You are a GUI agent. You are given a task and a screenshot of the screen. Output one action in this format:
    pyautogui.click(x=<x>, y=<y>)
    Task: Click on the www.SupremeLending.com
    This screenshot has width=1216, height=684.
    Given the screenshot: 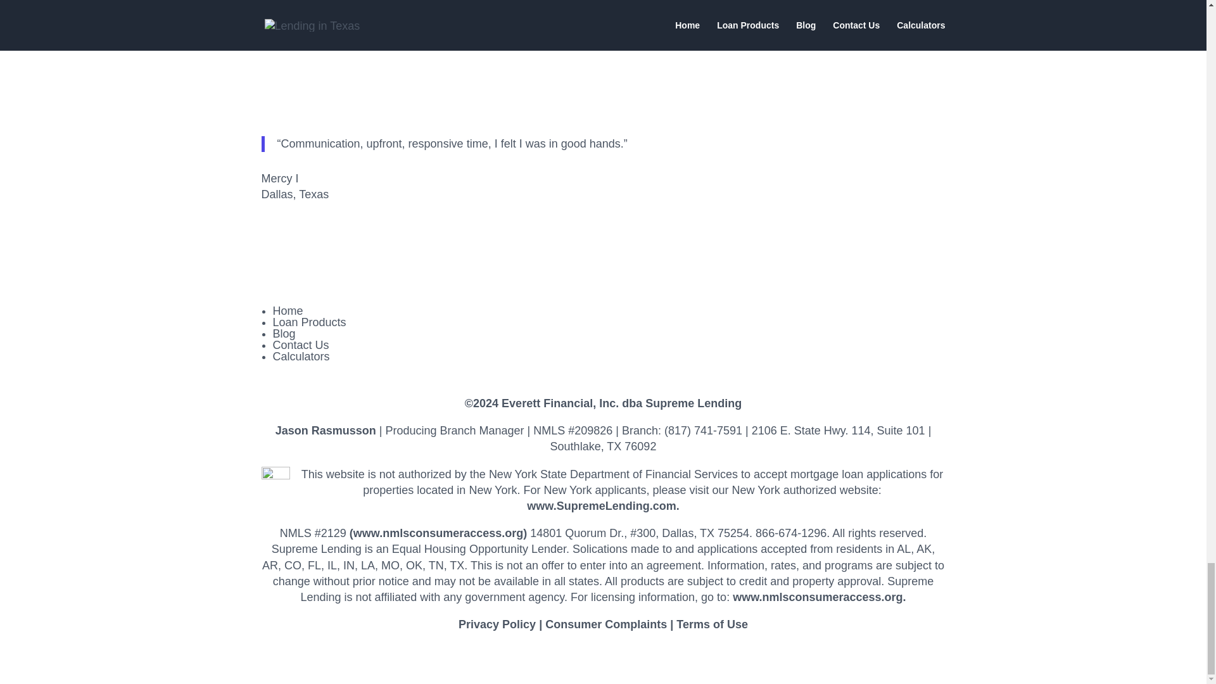 What is the action you would take?
    pyautogui.click(x=601, y=505)
    